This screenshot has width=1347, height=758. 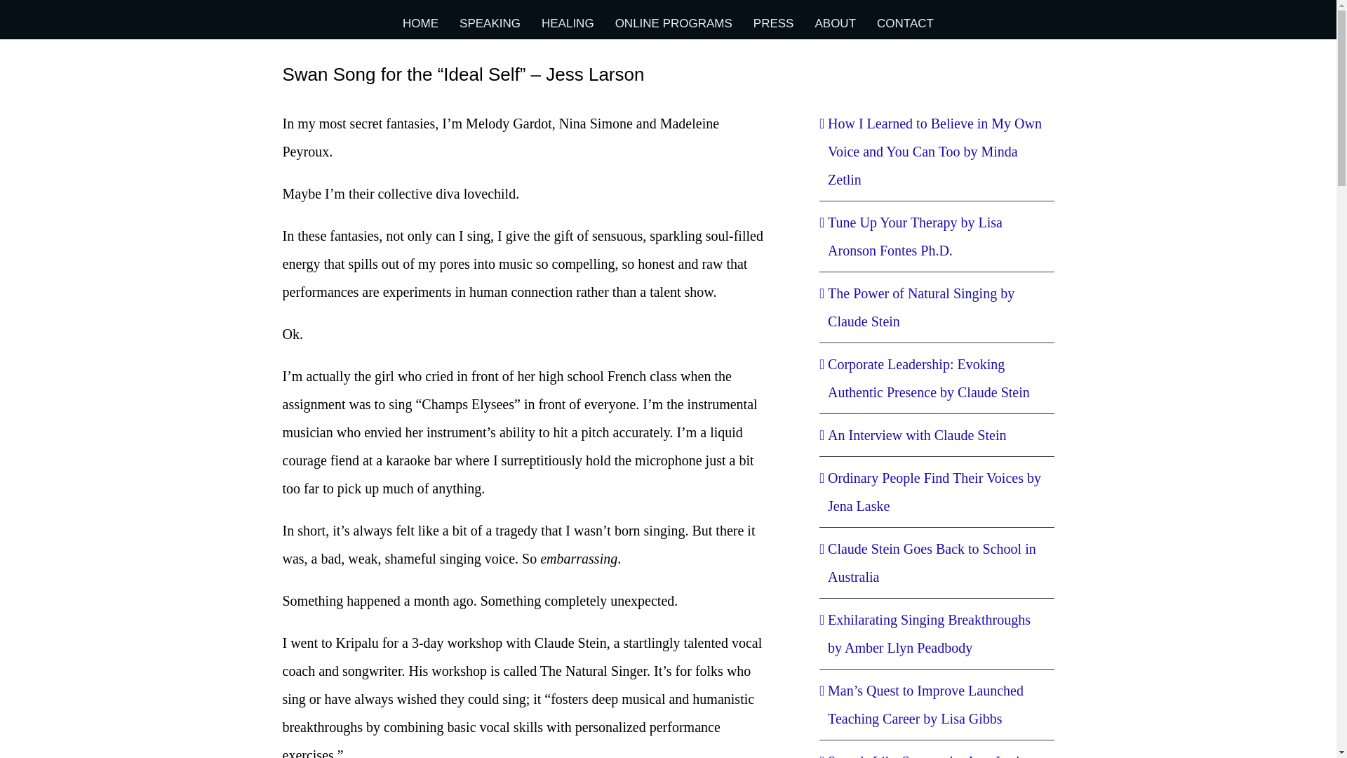 I want to click on ABOUT, so click(x=835, y=23).